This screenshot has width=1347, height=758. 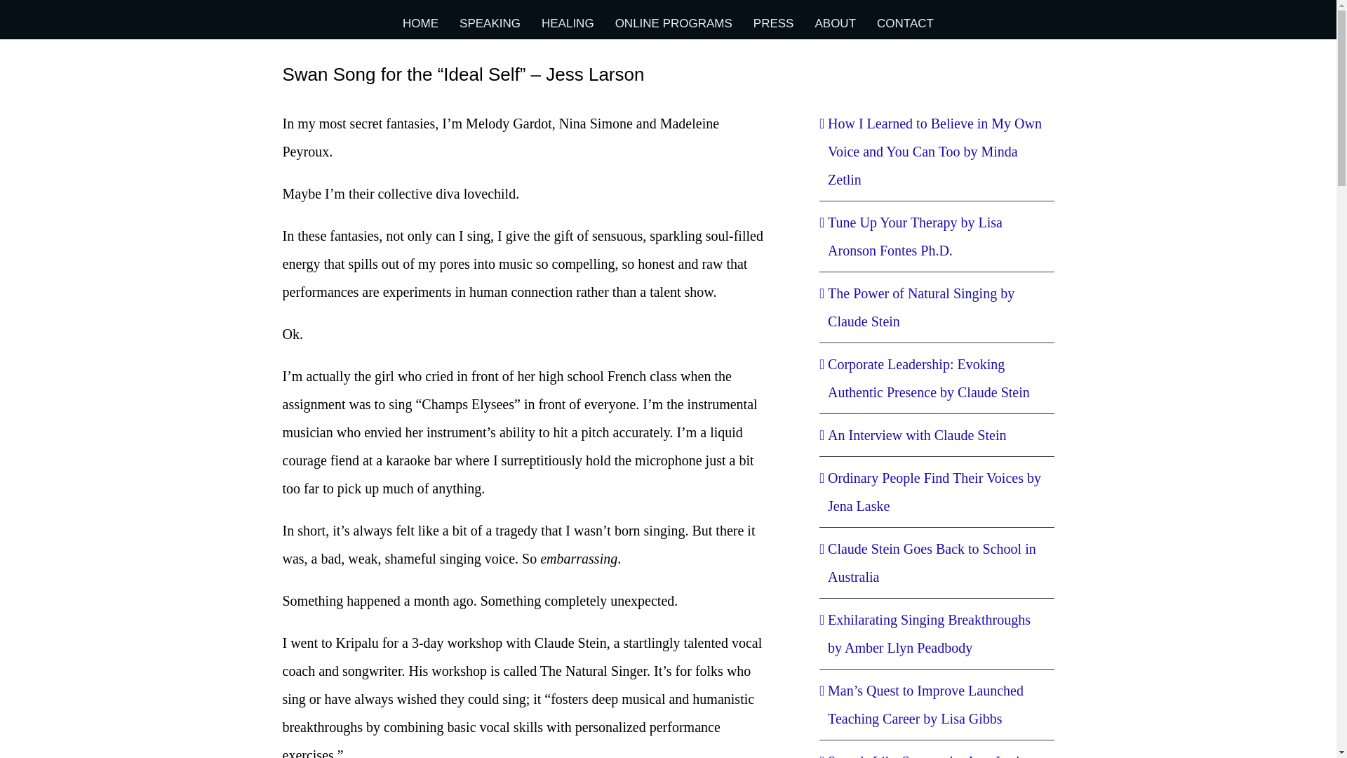 I want to click on ABOUT, so click(x=835, y=23).